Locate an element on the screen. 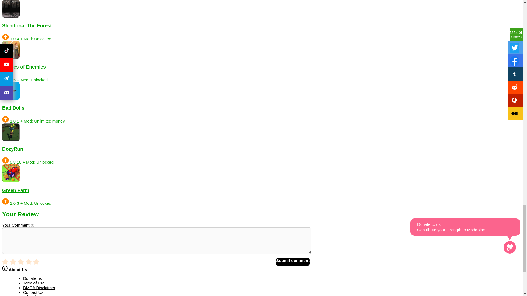 This screenshot has height=296, width=527. Bad Dolls is located at coordinates (156, 103).